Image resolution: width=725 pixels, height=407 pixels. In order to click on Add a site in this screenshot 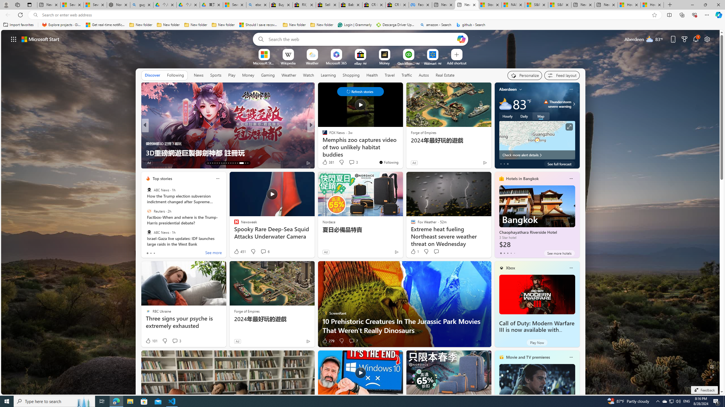, I will do `click(456, 63)`.